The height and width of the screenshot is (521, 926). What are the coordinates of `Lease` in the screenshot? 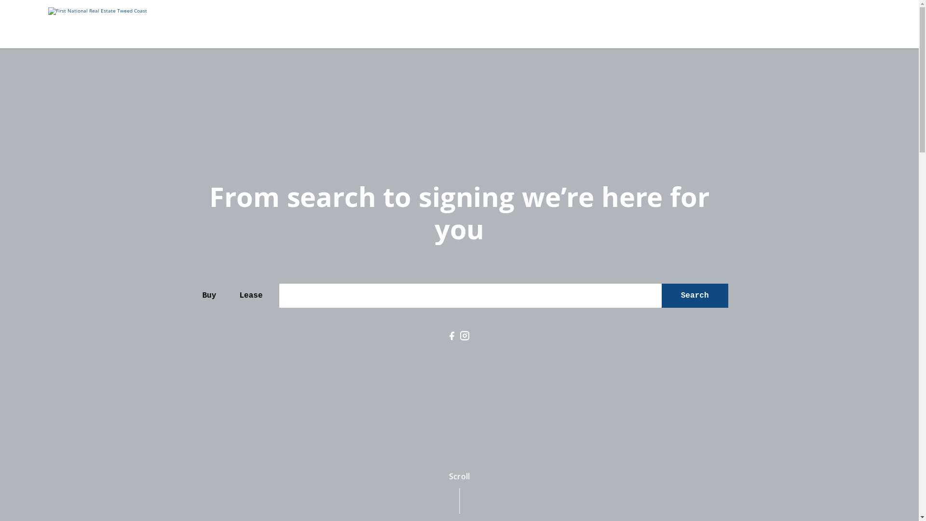 It's located at (251, 296).